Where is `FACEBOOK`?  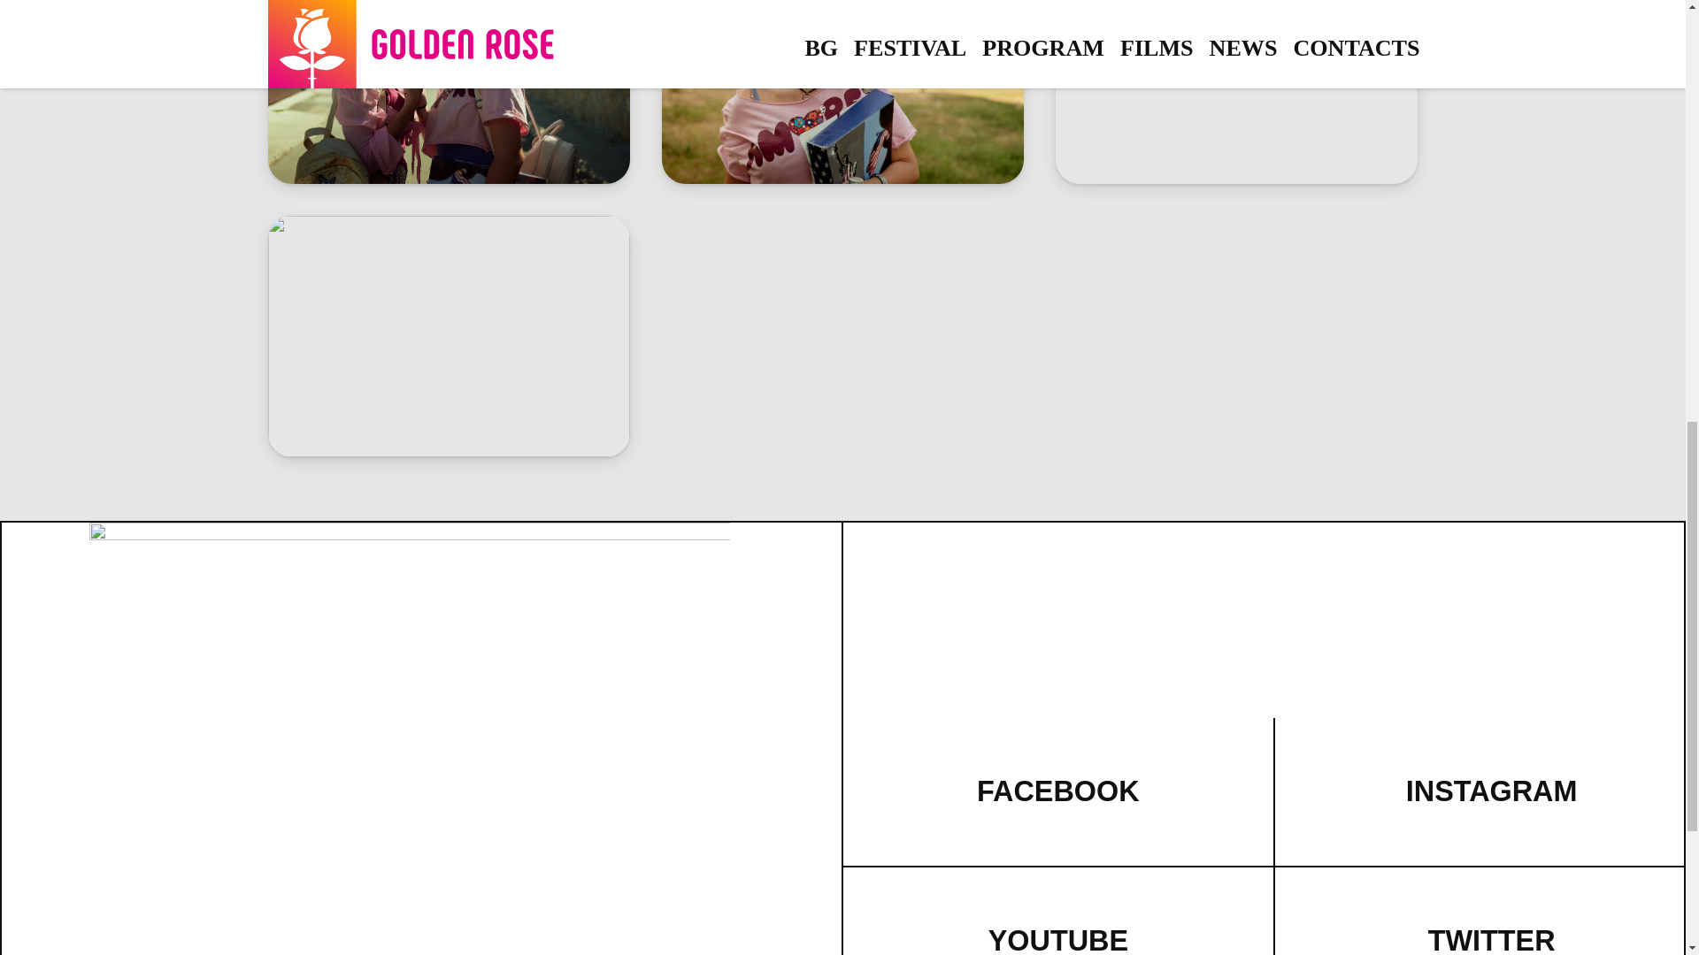
FACEBOOK is located at coordinates (1058, 791).